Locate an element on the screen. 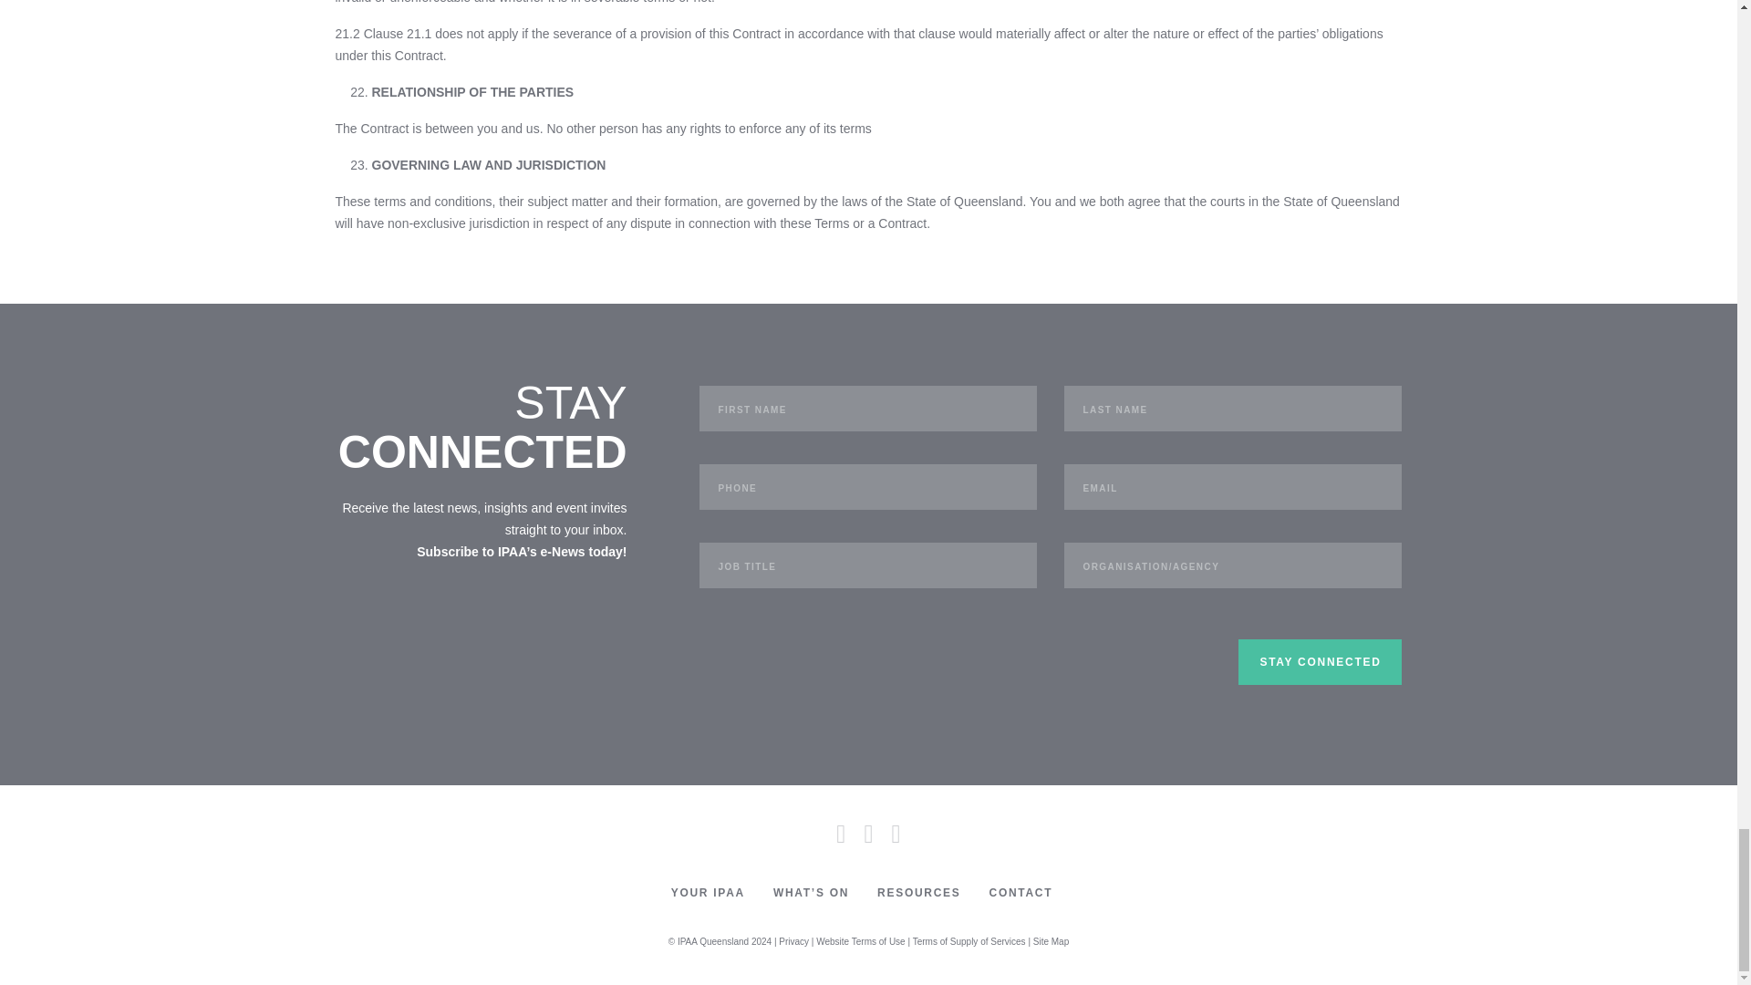  Privacy is located at coordinates (793, 941).